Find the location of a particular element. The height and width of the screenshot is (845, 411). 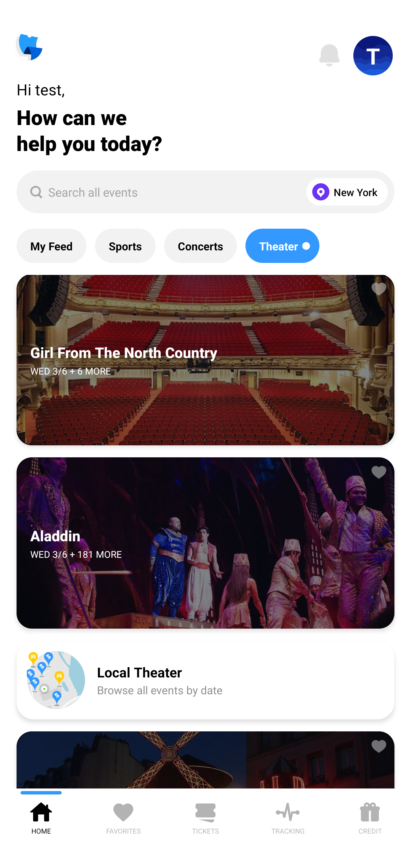

HOME is located at coordinates (41, 816).